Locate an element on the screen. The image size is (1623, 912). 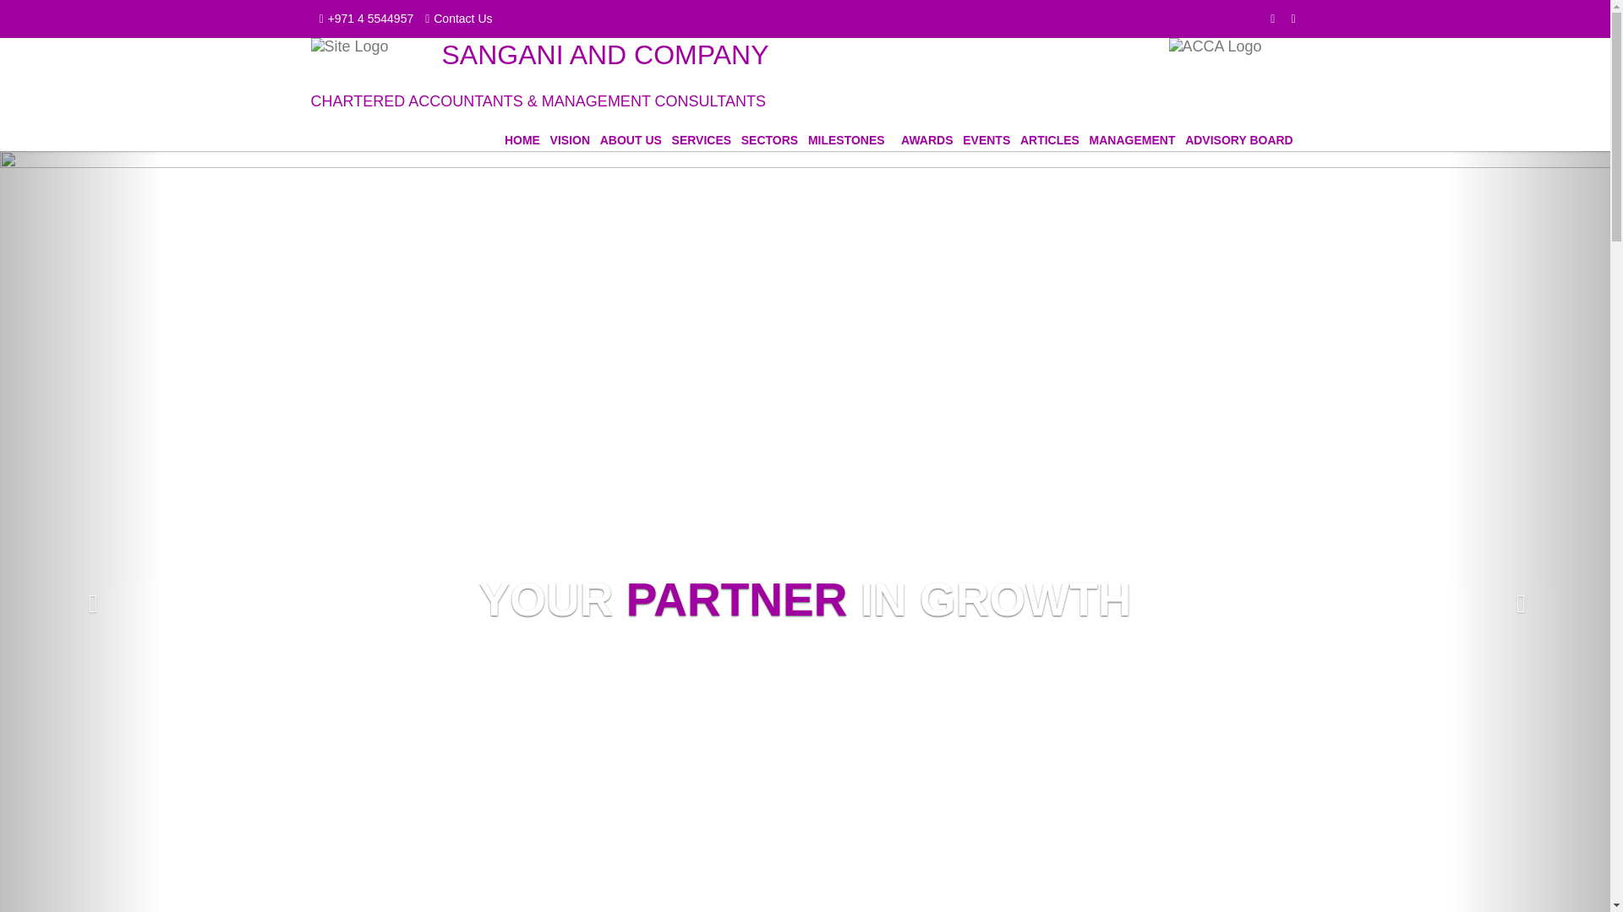
ARTICLES is located at coordinates (1050, 139).